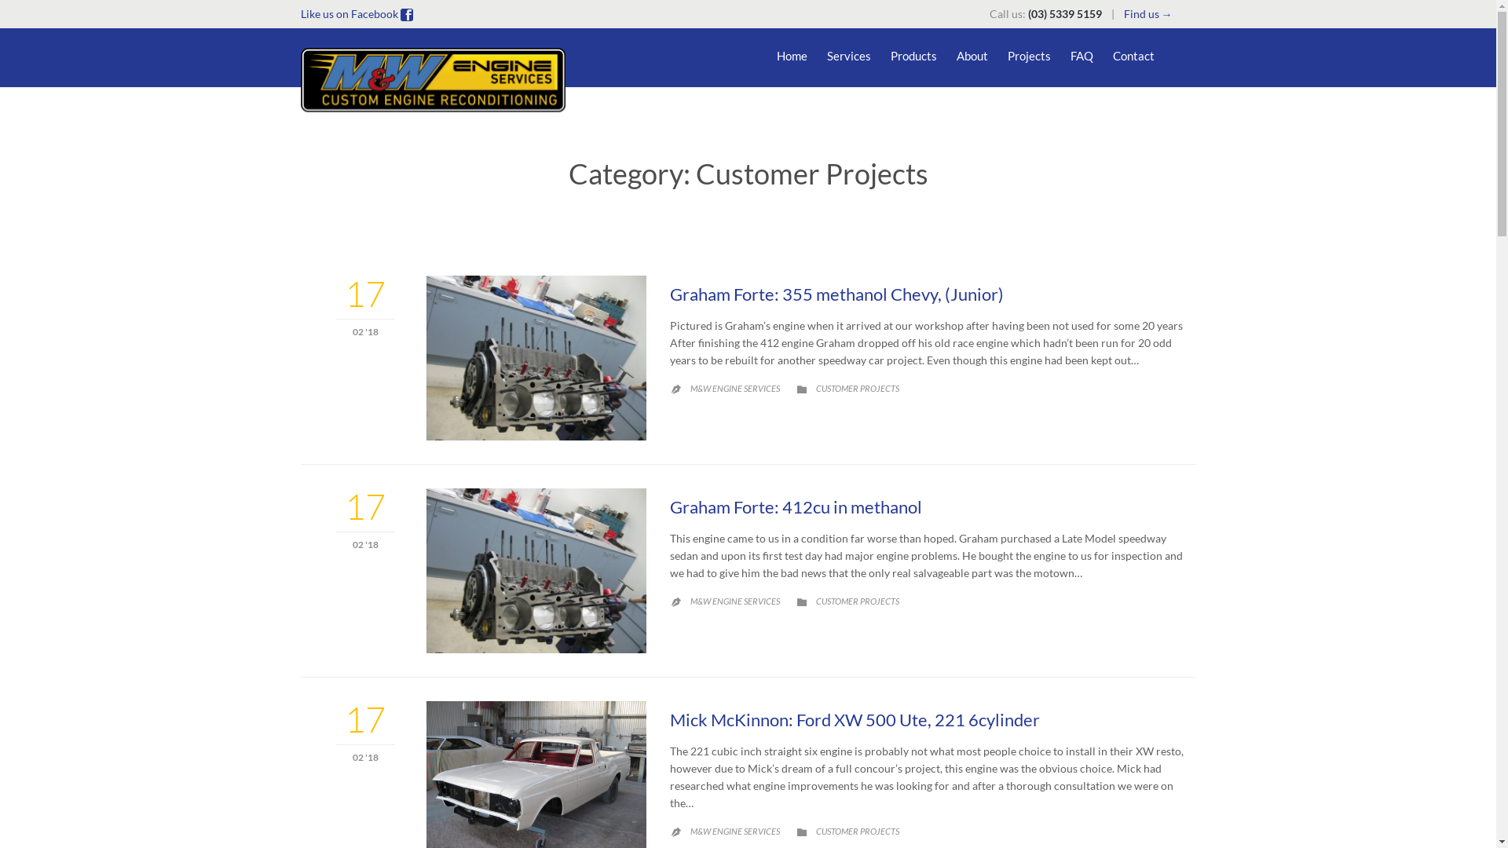 This screenshot has width=1508, height=848. Describe the element at coordinates (857, 601) in the screenshot. I see `CUSTOMER PROJECTS` at that location.